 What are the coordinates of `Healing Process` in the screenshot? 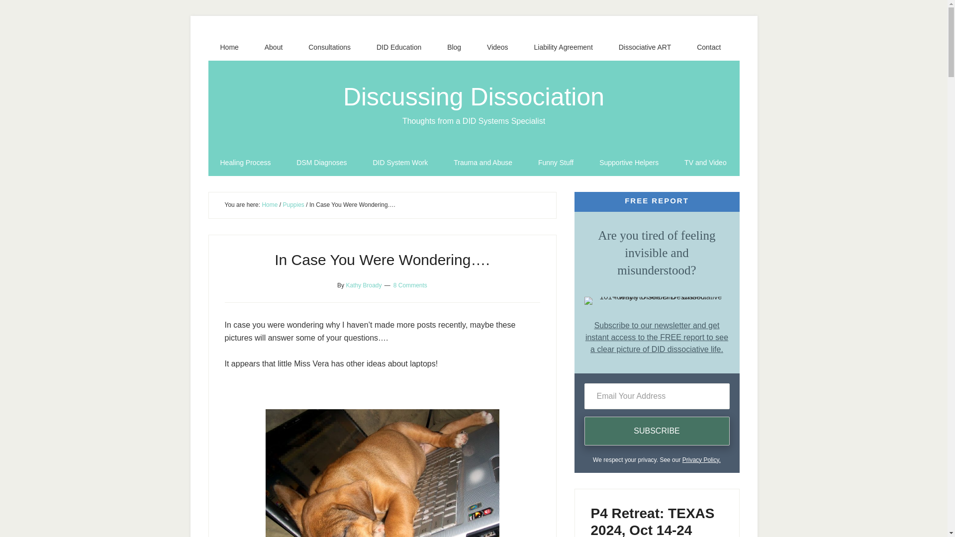 It's located at (245, 163).